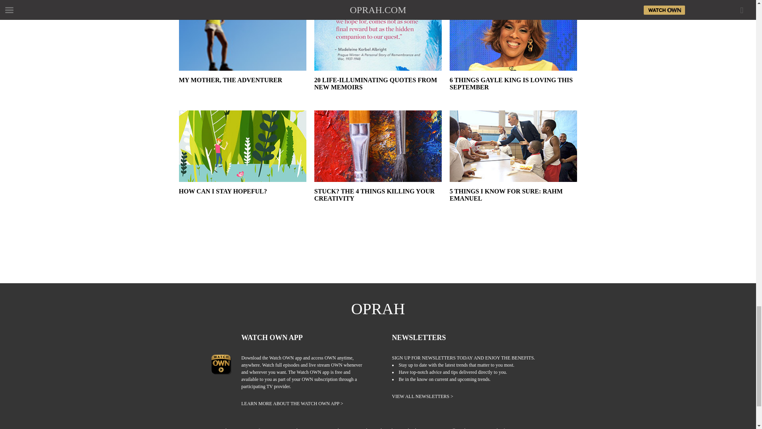 The height and width of the screenshot is (429, 762). What do you see at coordinates (394, 428) in the screenshot?
I see `Cookies and Tracking Technology` at bounding box center [394, 428].